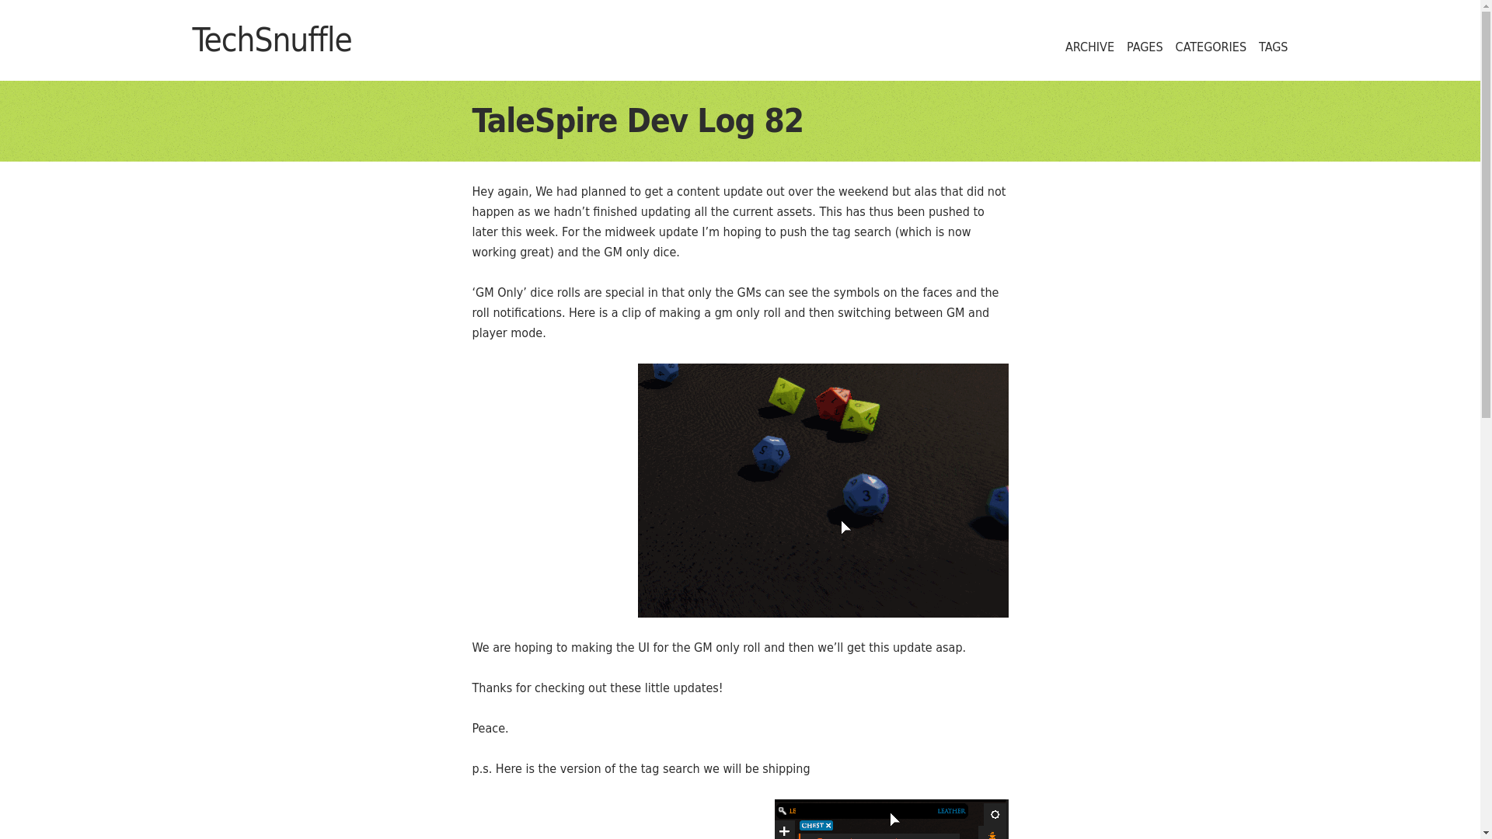 This screenshot has height=839, width=1492. Describe the element at coordinates (1211, 47) in the screenshot. I see `CATEGORIES` at that location.